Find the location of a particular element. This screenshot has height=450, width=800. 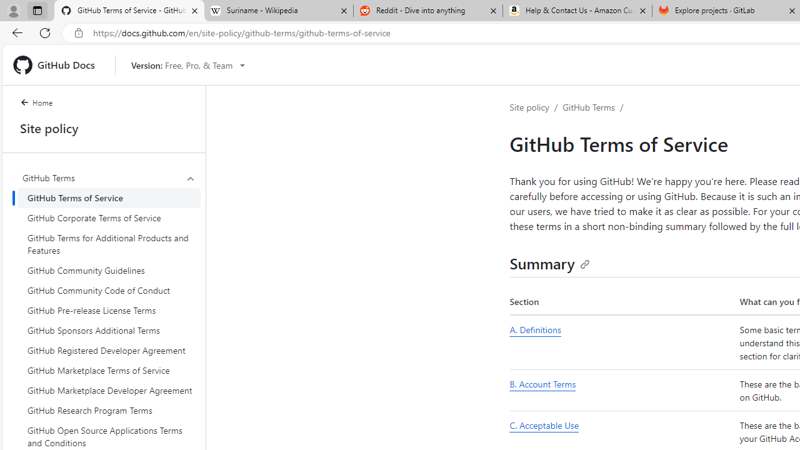

GitHub Sponsors Additional Terms is located at coordinates (109, 330).